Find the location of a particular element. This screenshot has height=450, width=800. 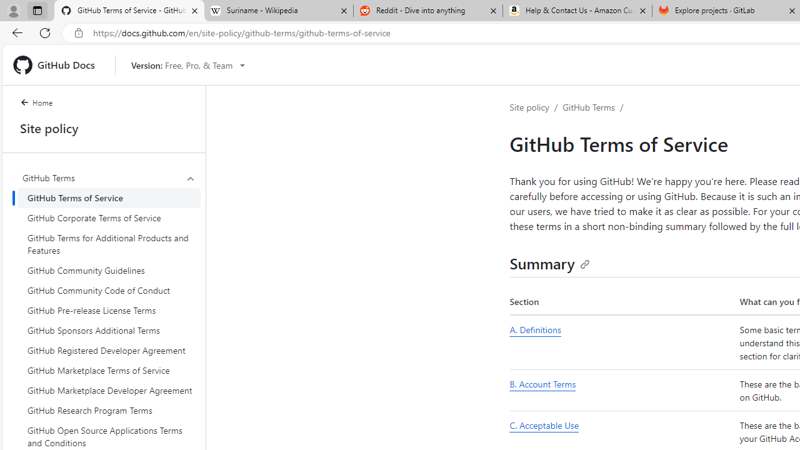

GitHub Sponsors Additional Terms is located at coordinates (109, 330).